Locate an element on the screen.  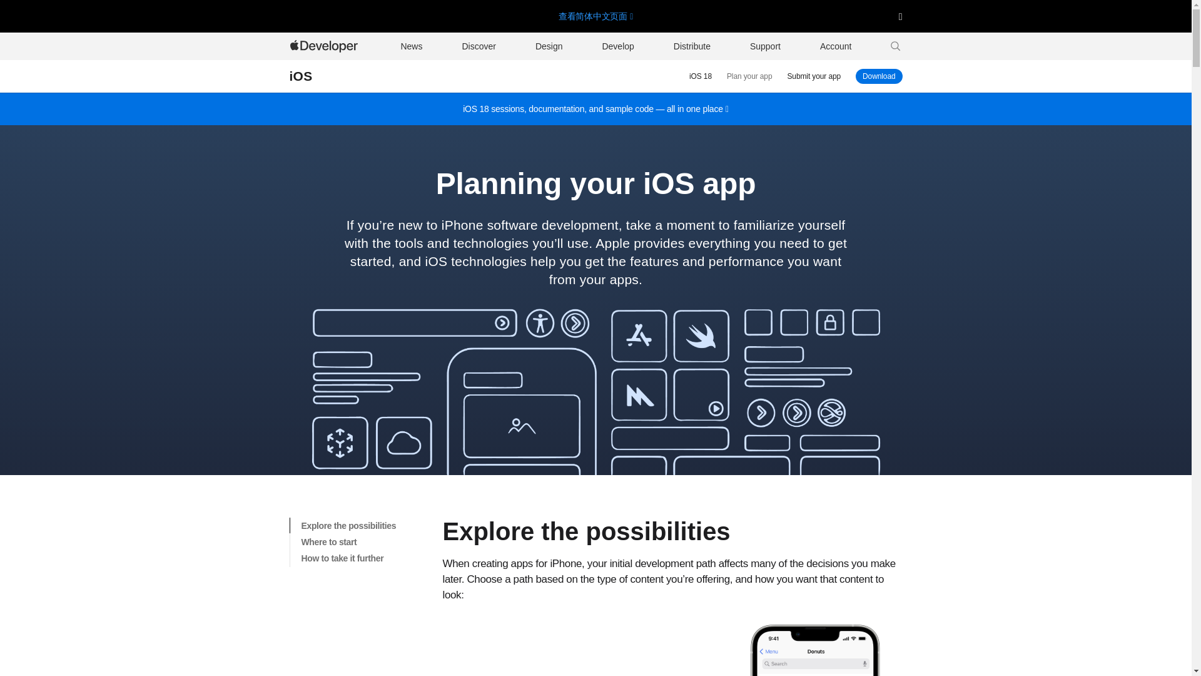
Develop is located at coordinates (618, 46).